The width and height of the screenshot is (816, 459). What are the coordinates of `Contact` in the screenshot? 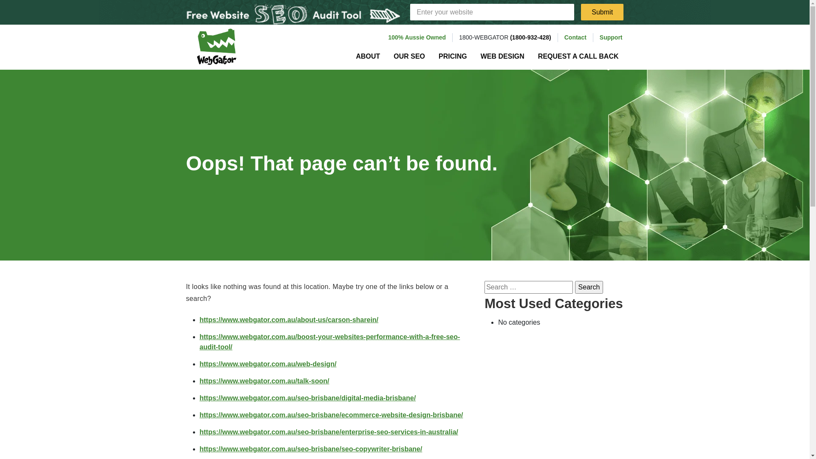 It's located at (575, 37).